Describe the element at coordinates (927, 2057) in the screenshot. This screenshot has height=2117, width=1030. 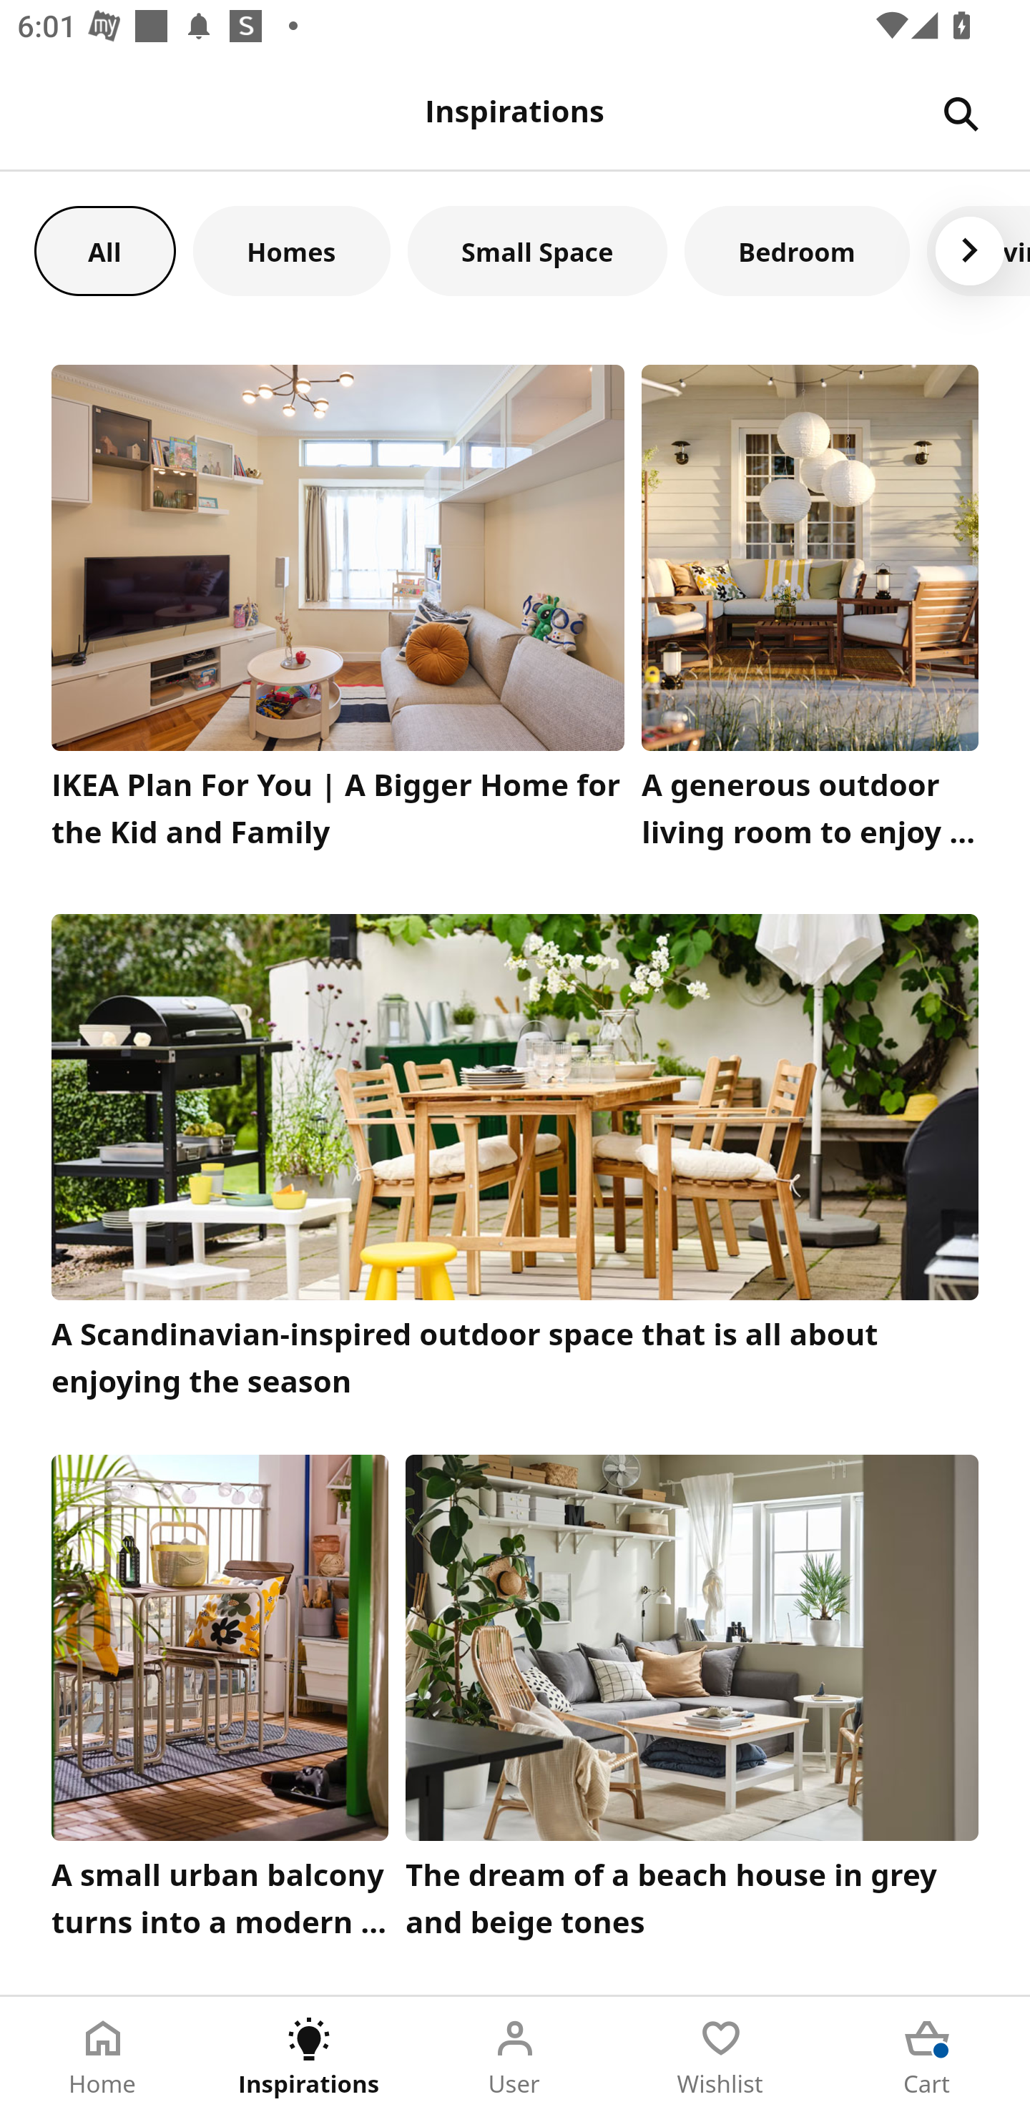
I see `Cart
Tab 5 of 5` at that location.